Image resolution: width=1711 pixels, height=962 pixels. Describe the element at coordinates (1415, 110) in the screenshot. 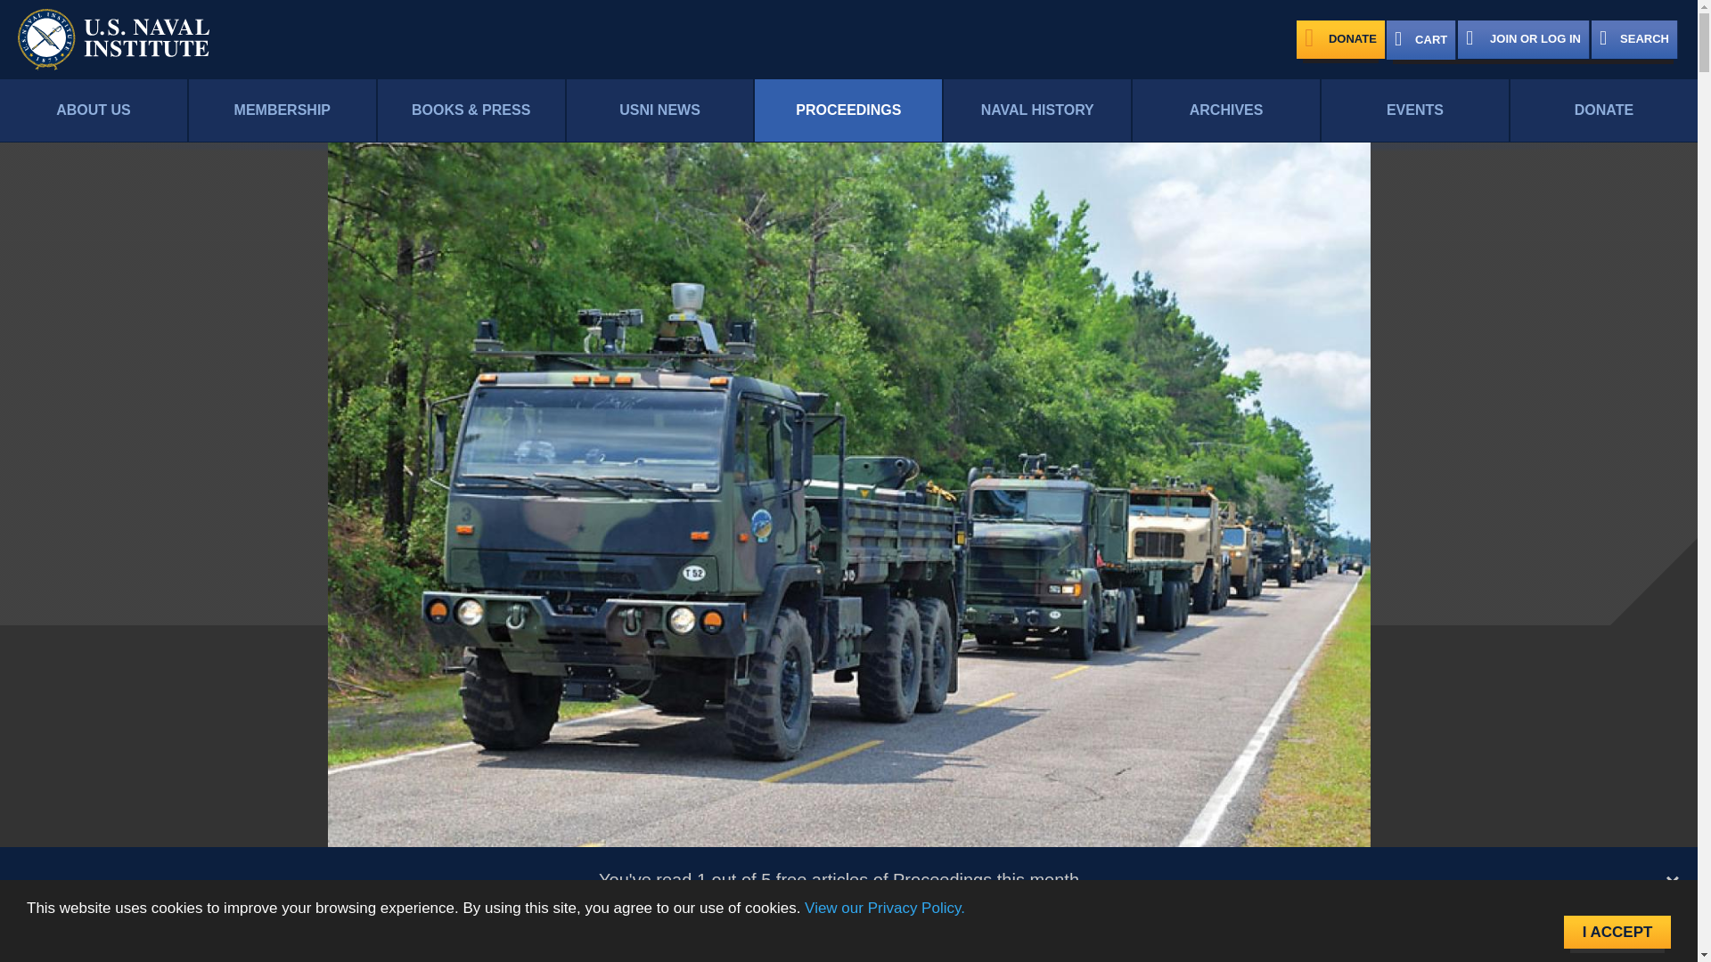

I see `EVENTS` at that location.